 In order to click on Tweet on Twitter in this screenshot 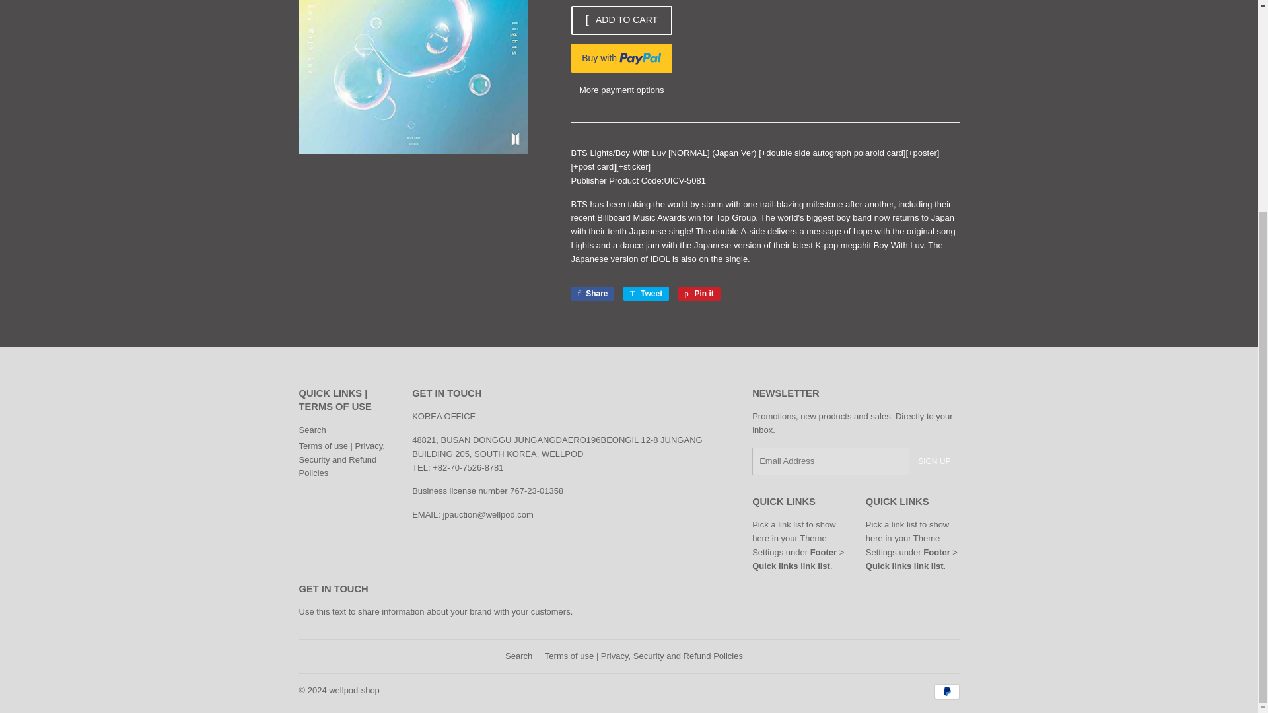, I will do `click(646, 293)`.